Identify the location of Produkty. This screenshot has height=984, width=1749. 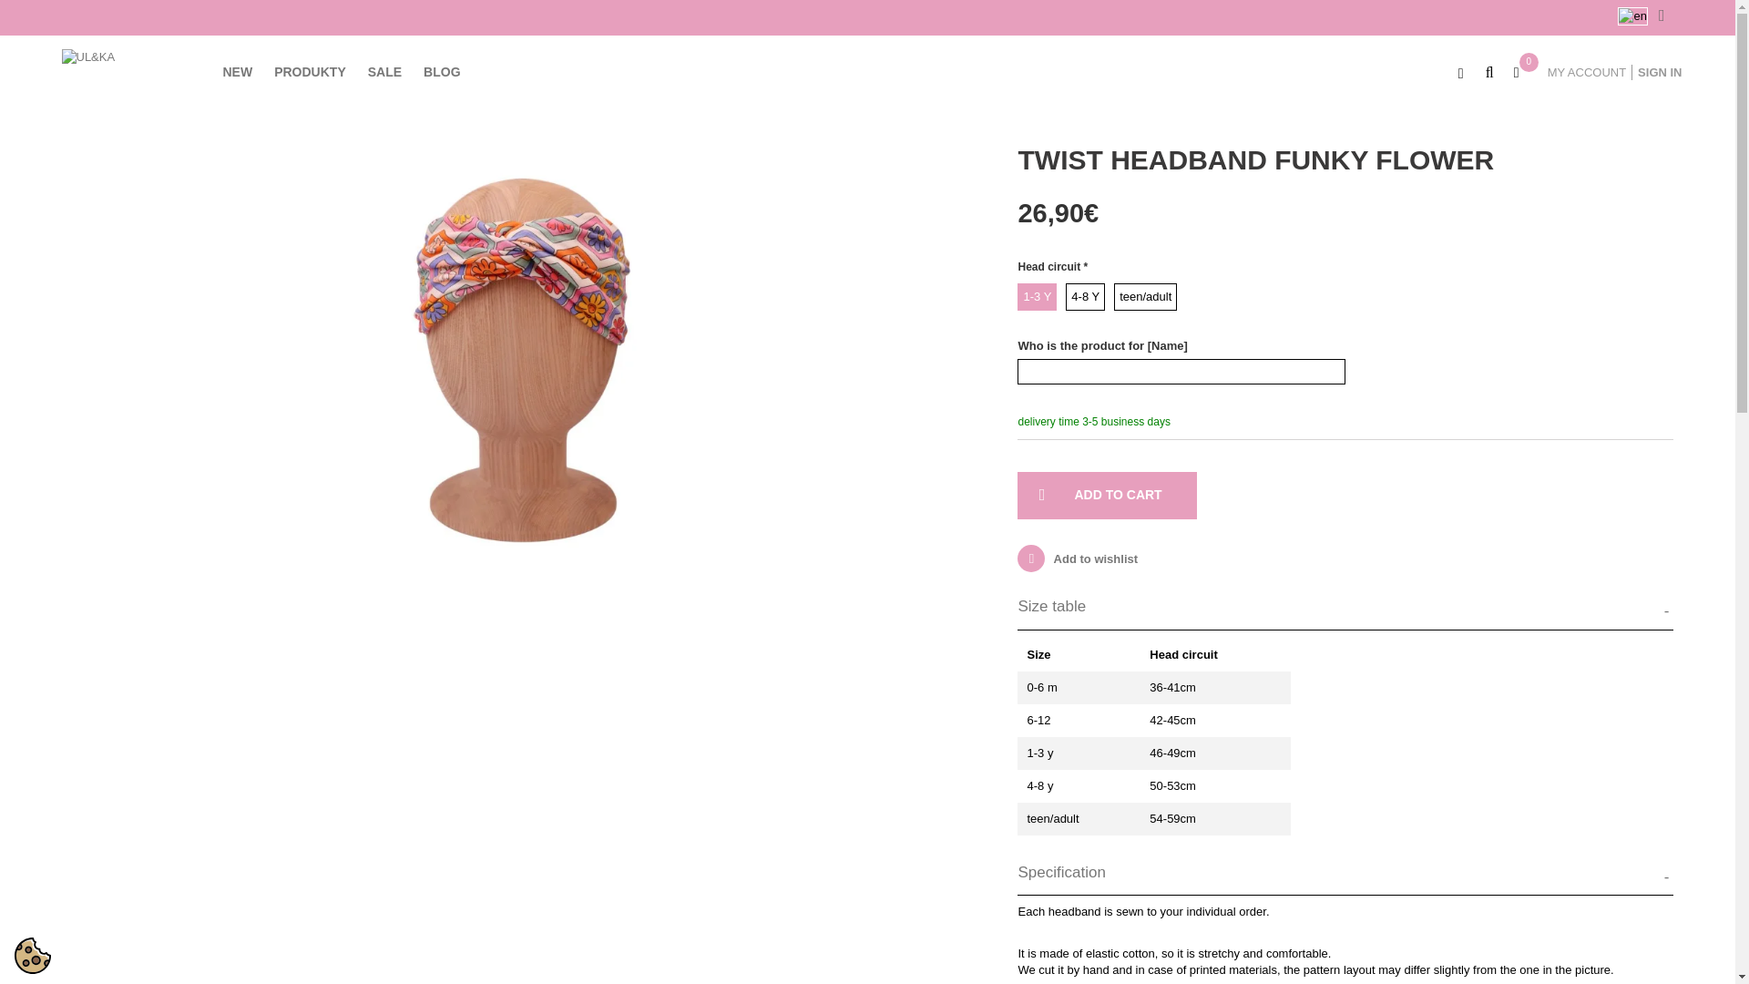
(310, 71).